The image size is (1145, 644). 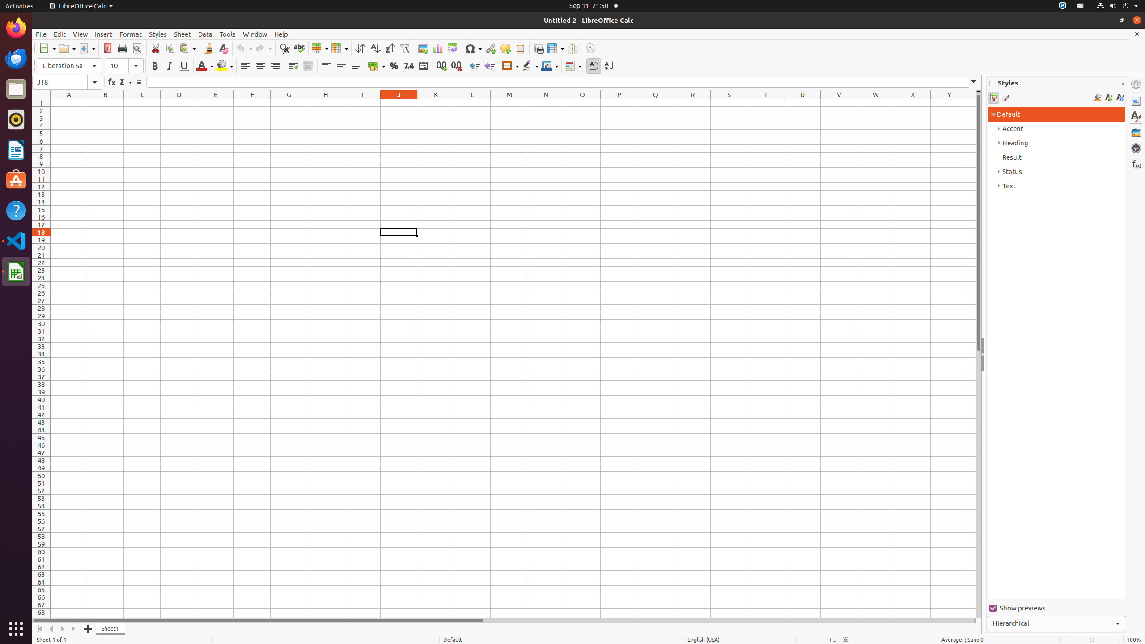 I want to click on Show previews, so click(x=1056, y=608).